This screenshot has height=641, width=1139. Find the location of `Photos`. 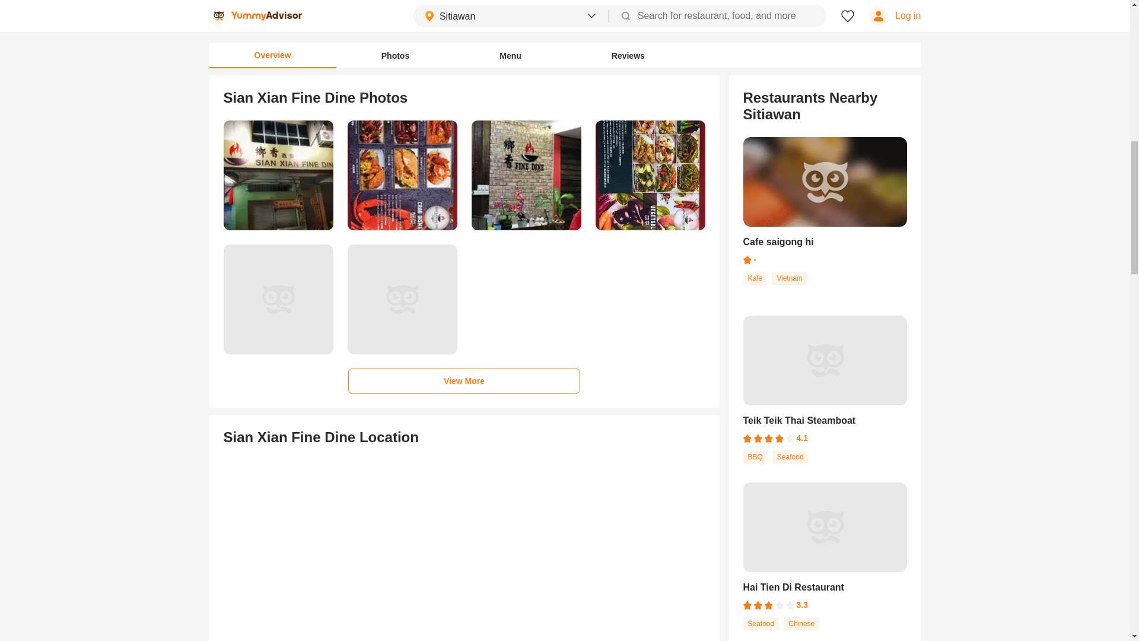

Photos is located at coordinates (825, 559).